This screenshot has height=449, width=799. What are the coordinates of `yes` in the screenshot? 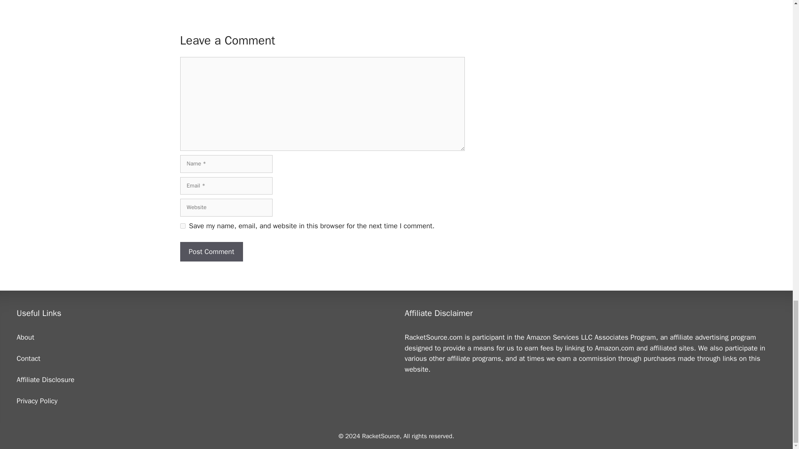 It's located at (182, 225).